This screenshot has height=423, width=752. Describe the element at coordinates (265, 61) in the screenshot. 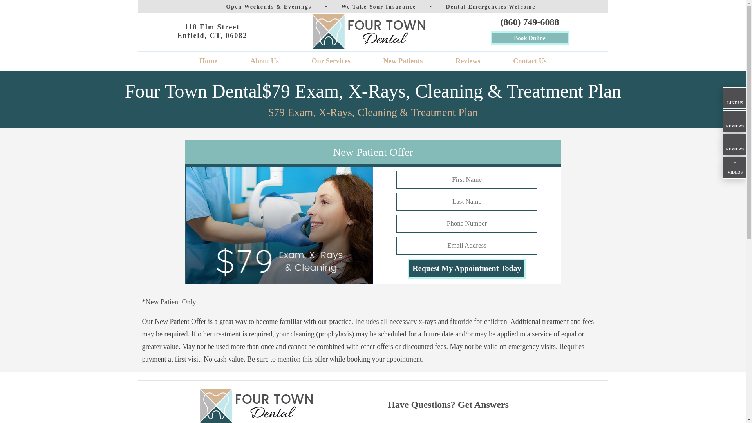

I see `About Us` at that location.